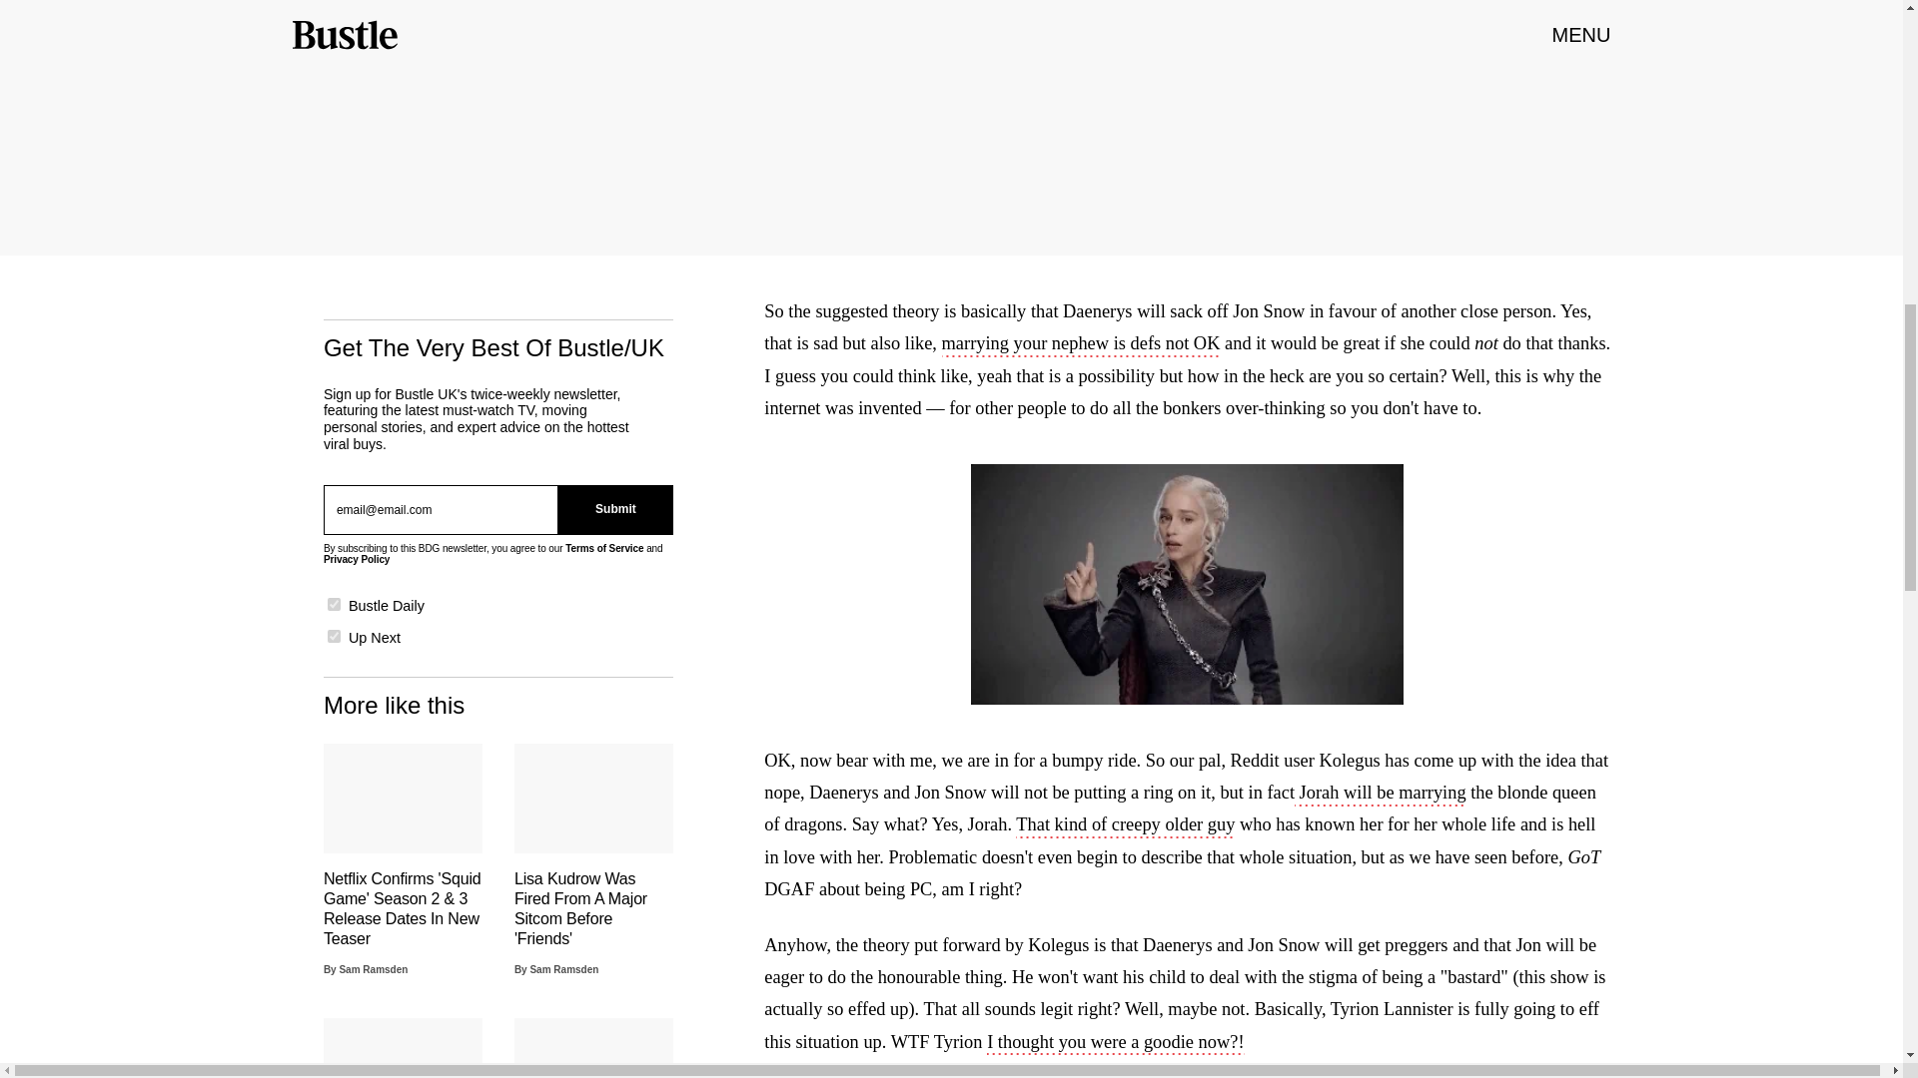 Image resolution: width=1918 pixels, height=1078 pixels. What do you see at coordinates (1115, 1044) in the screenshot?
I see `I thought you were a goodie now?!` at bounding box center [1115, 1044].